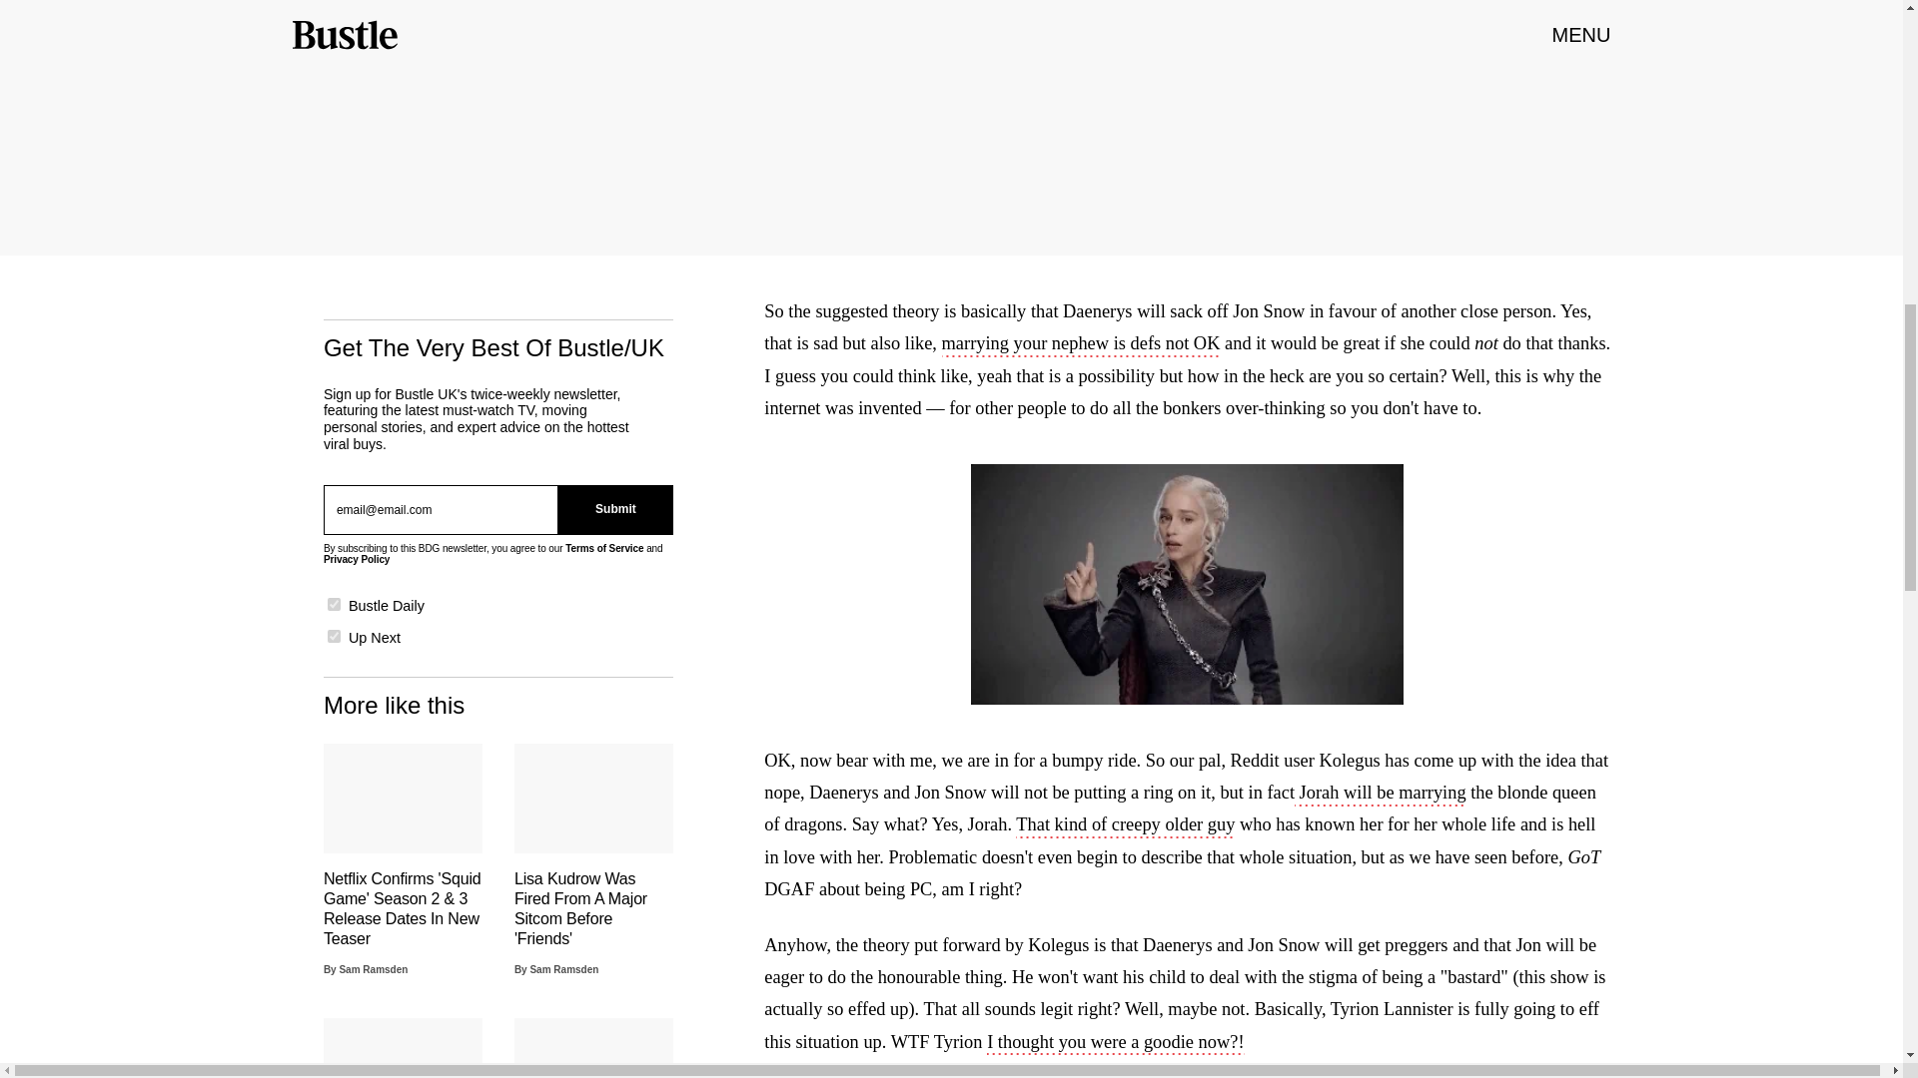 Image resolution: width=1918 pixels, height=1078 pixels. What do you see at coordinates (1115, 1044) in the screenshot?
I see `I thought you were a goodie now?!` at bounding box center [1115, 1044].